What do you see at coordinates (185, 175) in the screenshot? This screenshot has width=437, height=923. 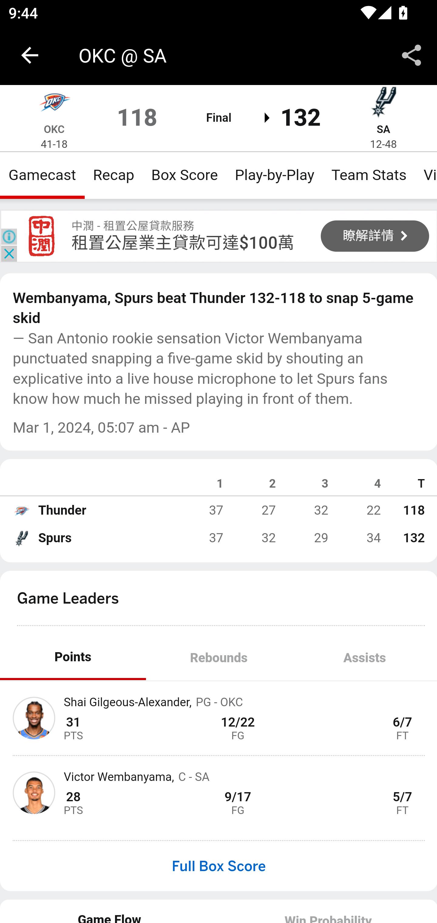 I see `Box Score` at bounding box center [185, 175].